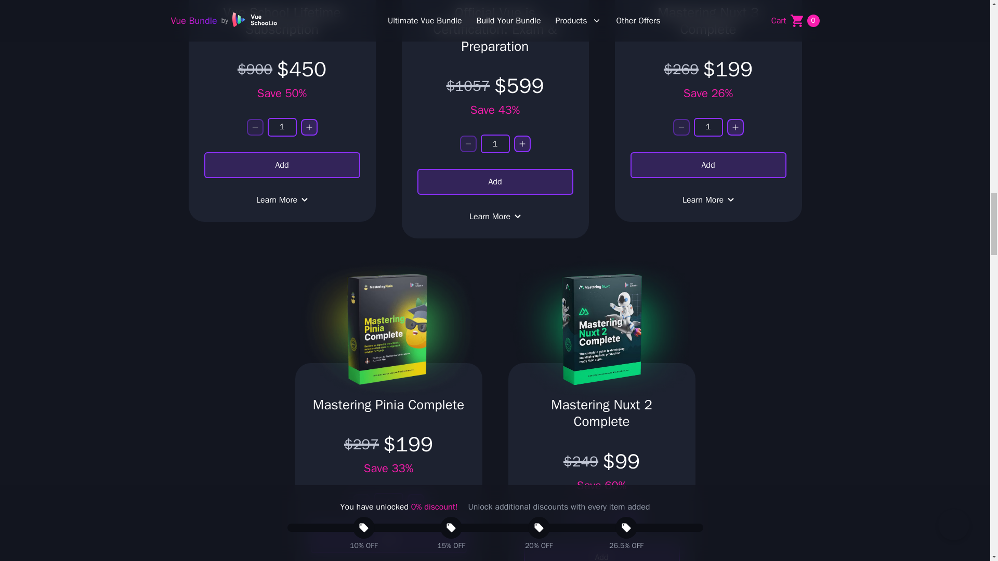  Describe the element at coordinates (282, 199) in the screenshot. I see `Learn More` at that location.